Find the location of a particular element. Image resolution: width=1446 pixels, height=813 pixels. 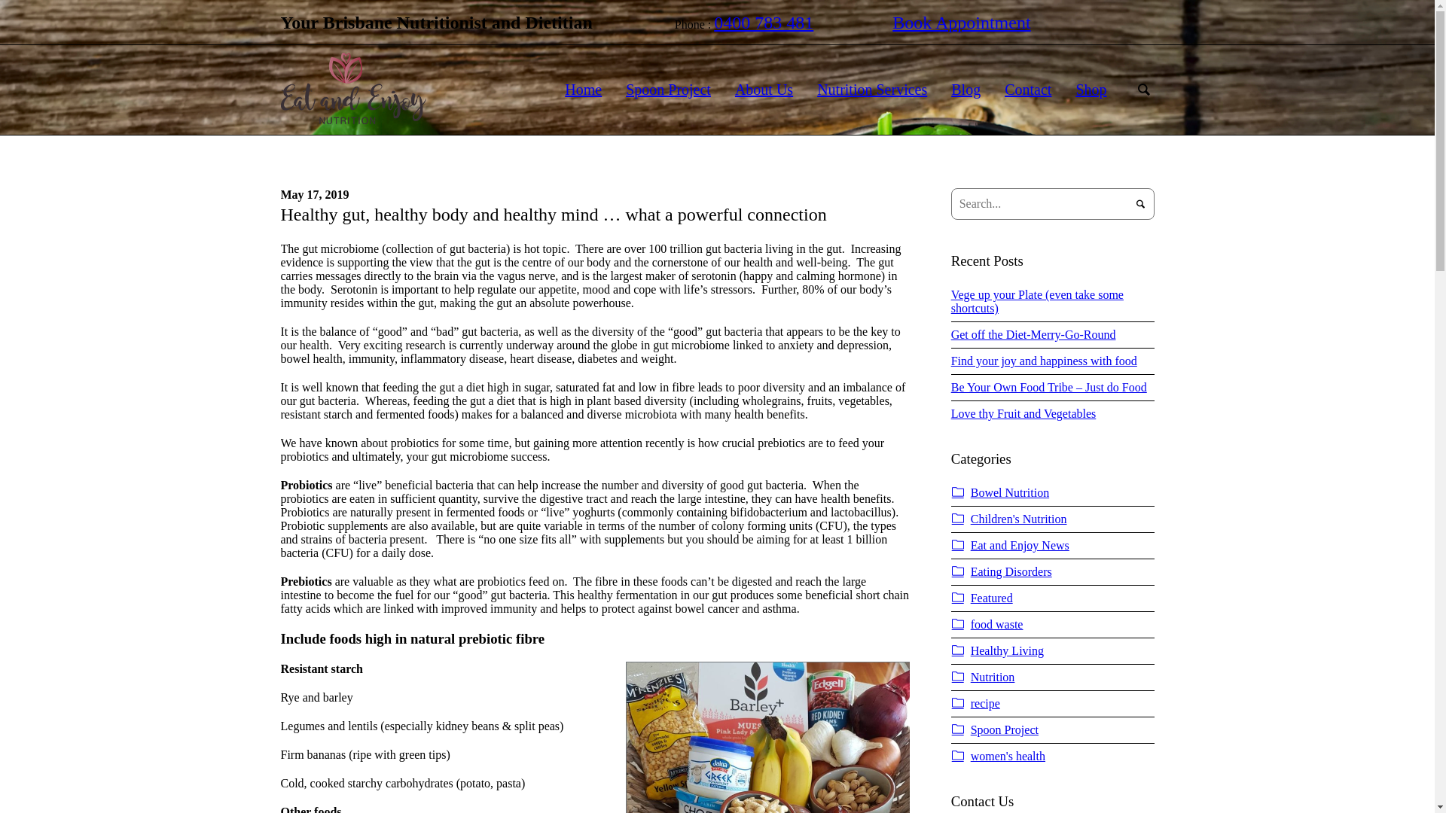

Book Appointment is located at coordinates (961, 23).